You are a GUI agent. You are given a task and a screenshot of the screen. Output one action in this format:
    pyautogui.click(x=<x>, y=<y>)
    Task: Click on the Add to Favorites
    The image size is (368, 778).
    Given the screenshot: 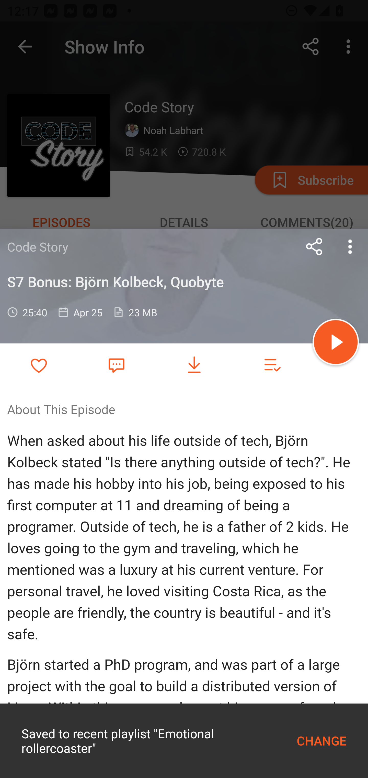 What is the action you would take?
    pyautogui.click(x=39, y=365)
    